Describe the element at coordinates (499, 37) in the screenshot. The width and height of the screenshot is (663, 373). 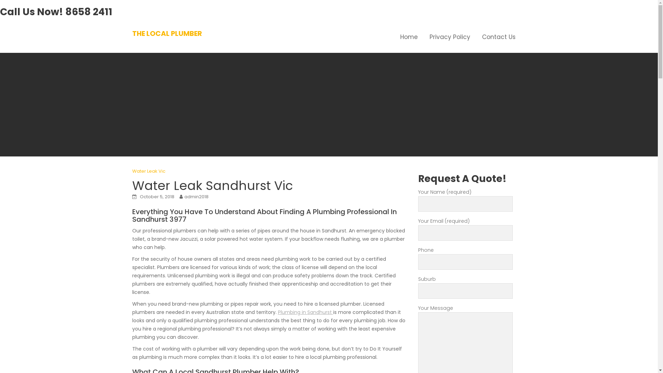
I see `Contact Us` at that location.